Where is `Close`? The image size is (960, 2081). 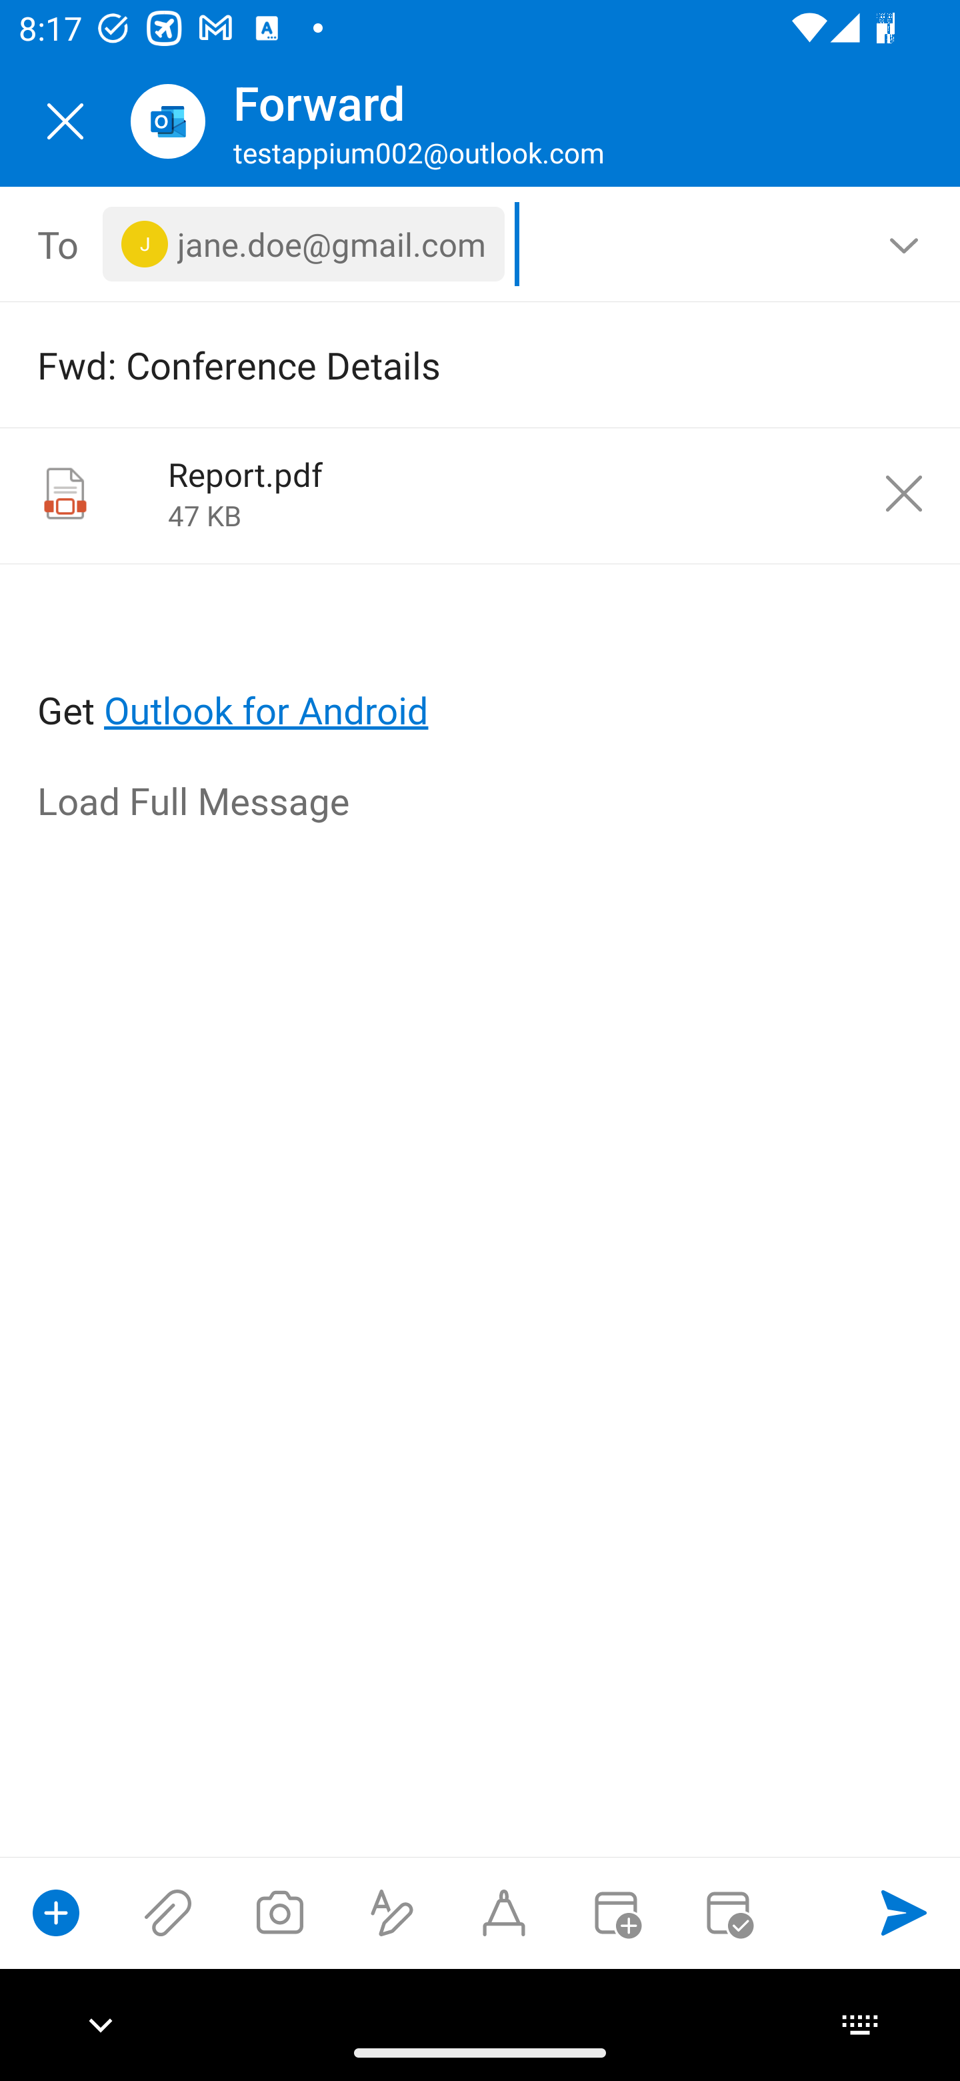 Close is located at coordinates (65, 121).